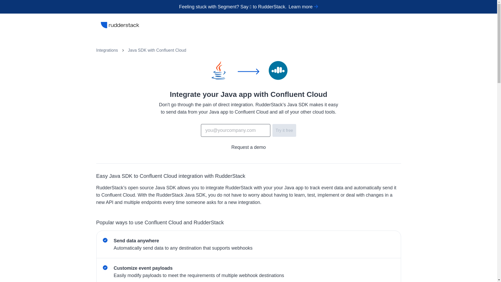 The height and width of the screenshot is (282, 501). What do you see at coordinates (303, 7) in the screenshot?
I see `Learn more` at bounding box center [303, 7].